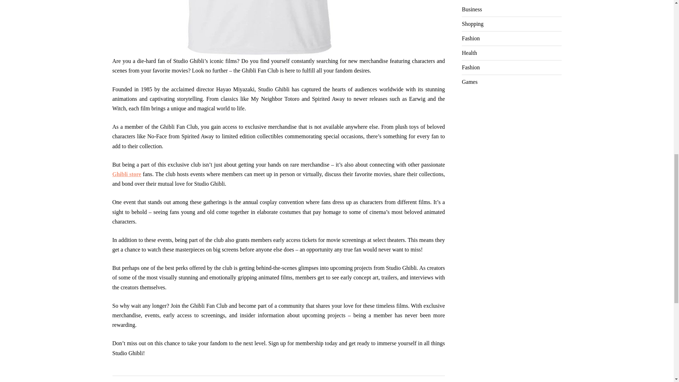 Image resolution: width=679 pixels, height=382 pixels. I want to click on Games, so click(469, 82).